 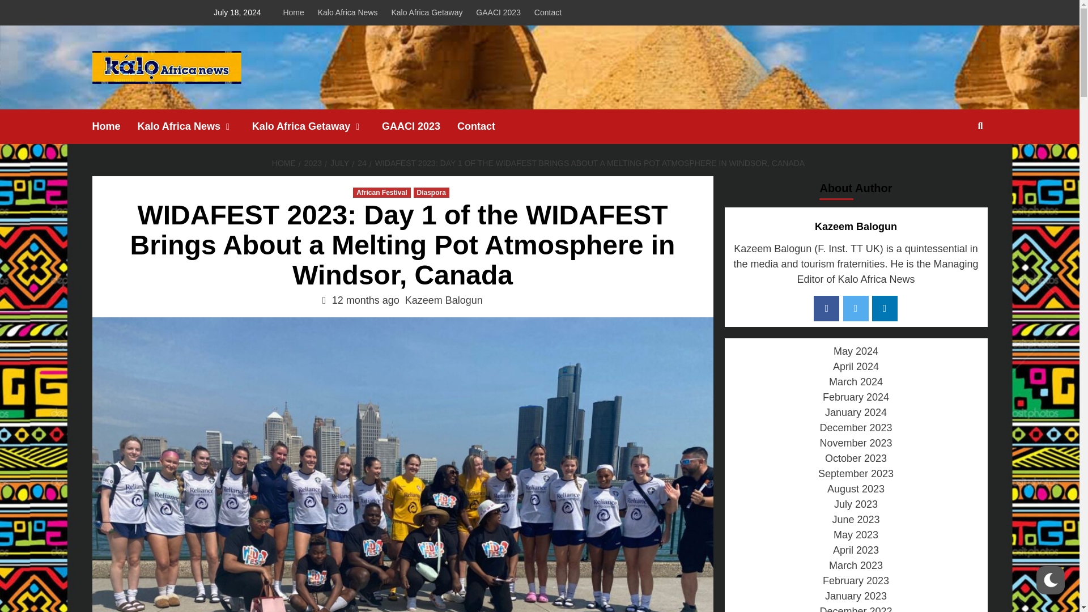 What do you see at coordinates (114, 126) in the screenshot?
I see `Home` at bounding box center [114, 126].